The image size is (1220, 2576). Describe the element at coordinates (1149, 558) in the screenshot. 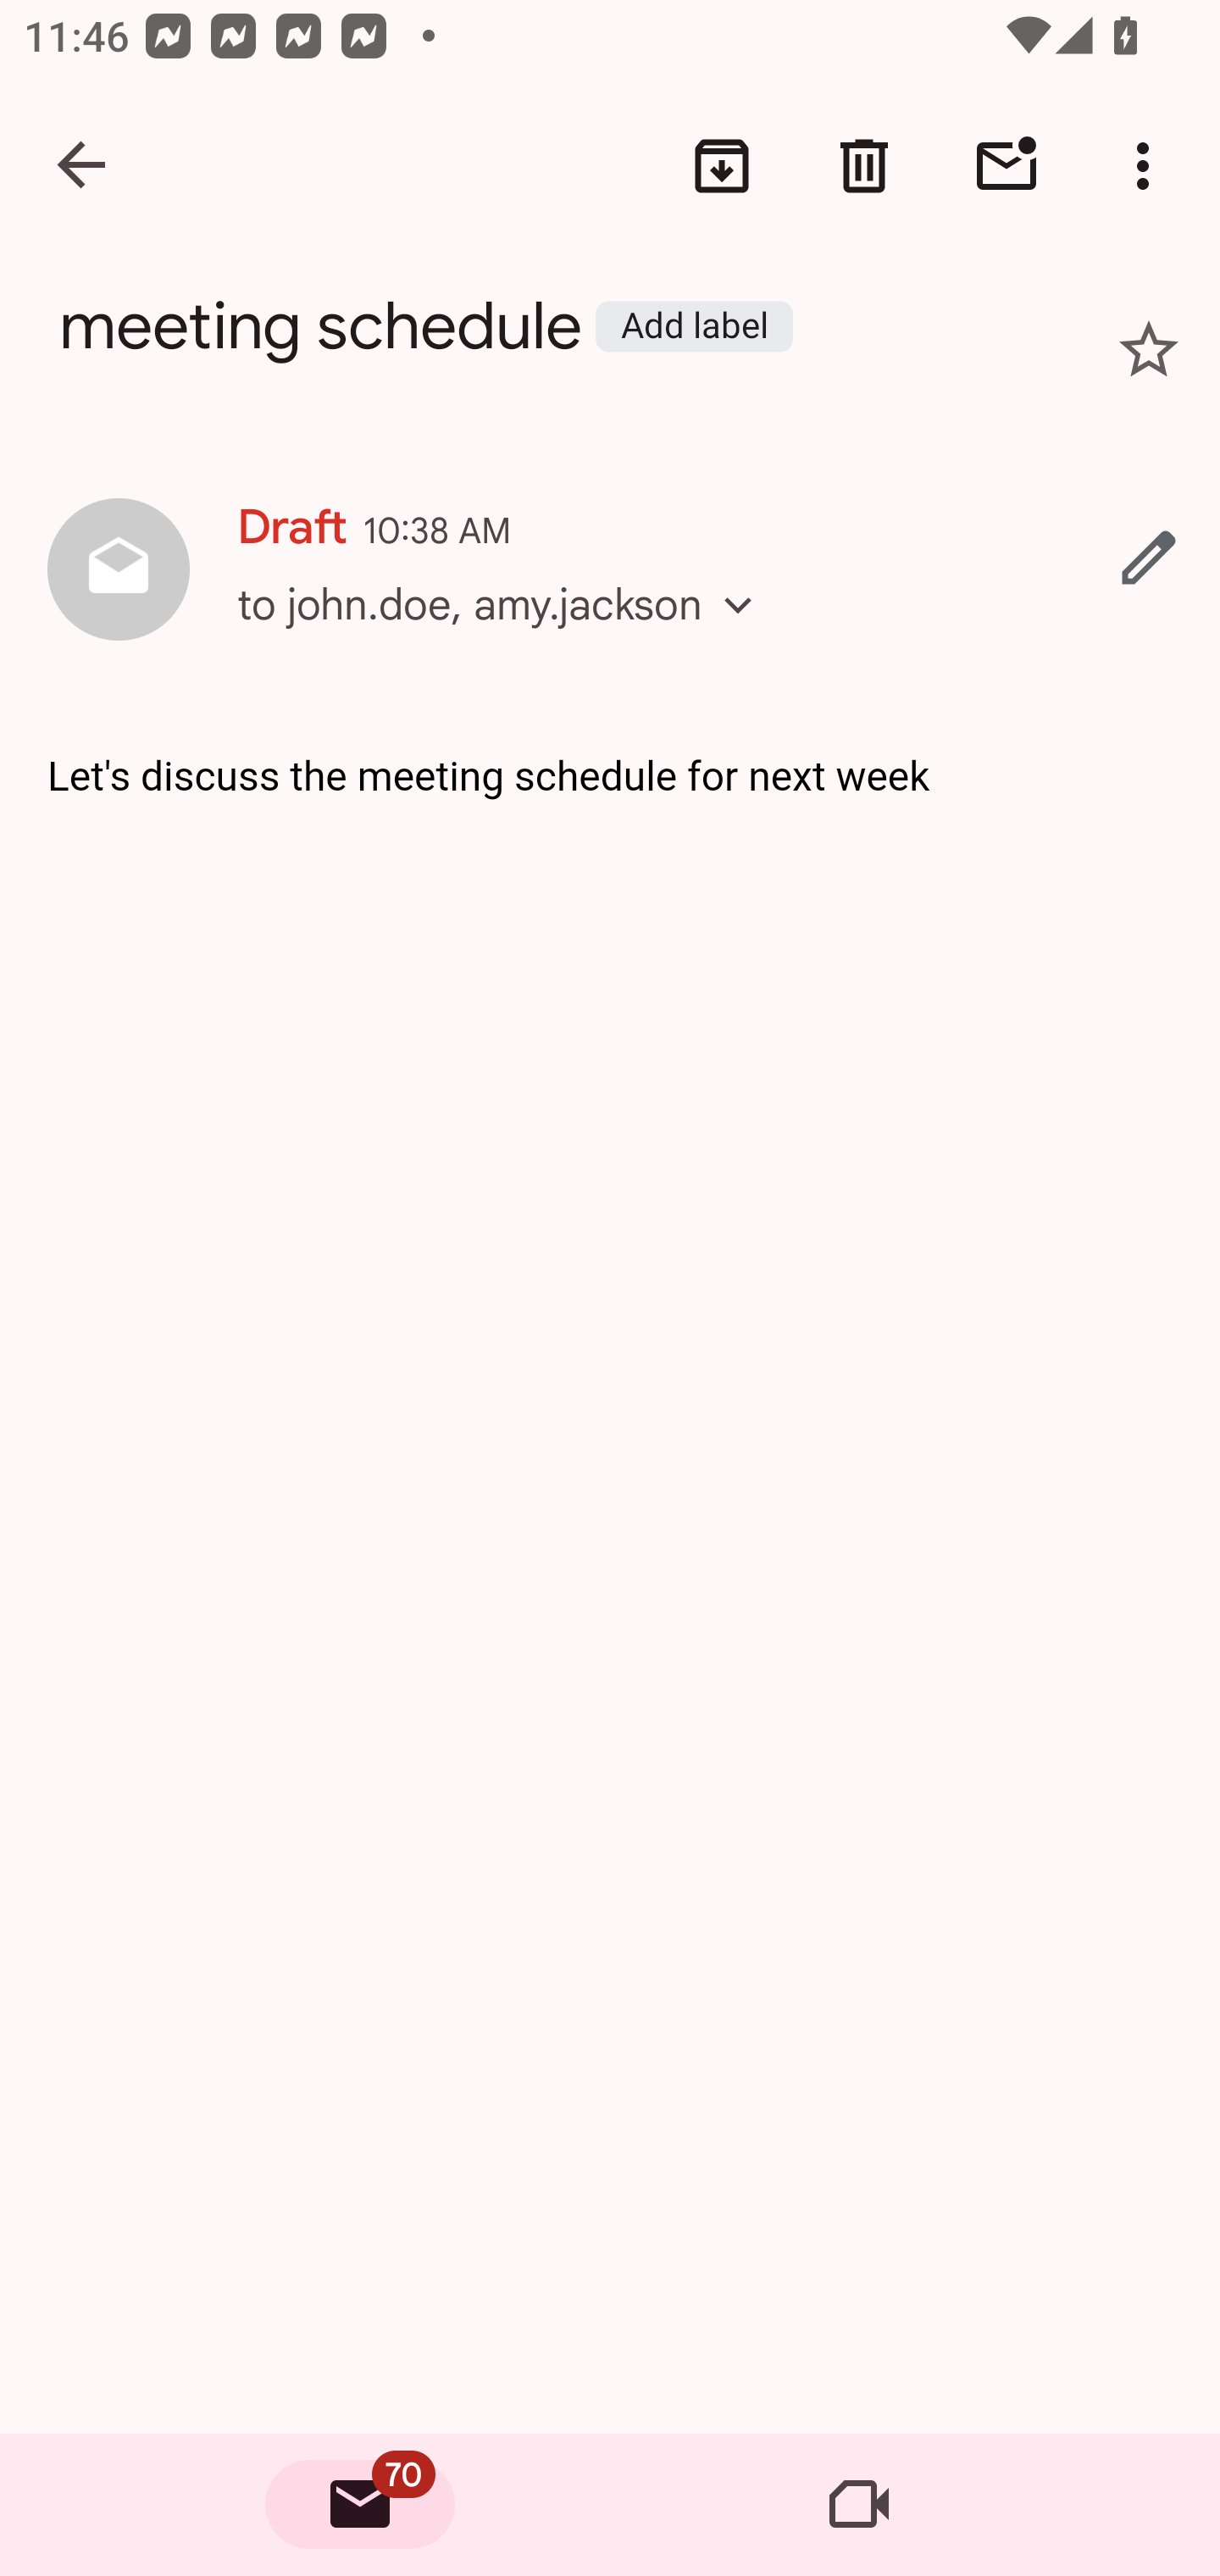

I see `Edit` at that location.